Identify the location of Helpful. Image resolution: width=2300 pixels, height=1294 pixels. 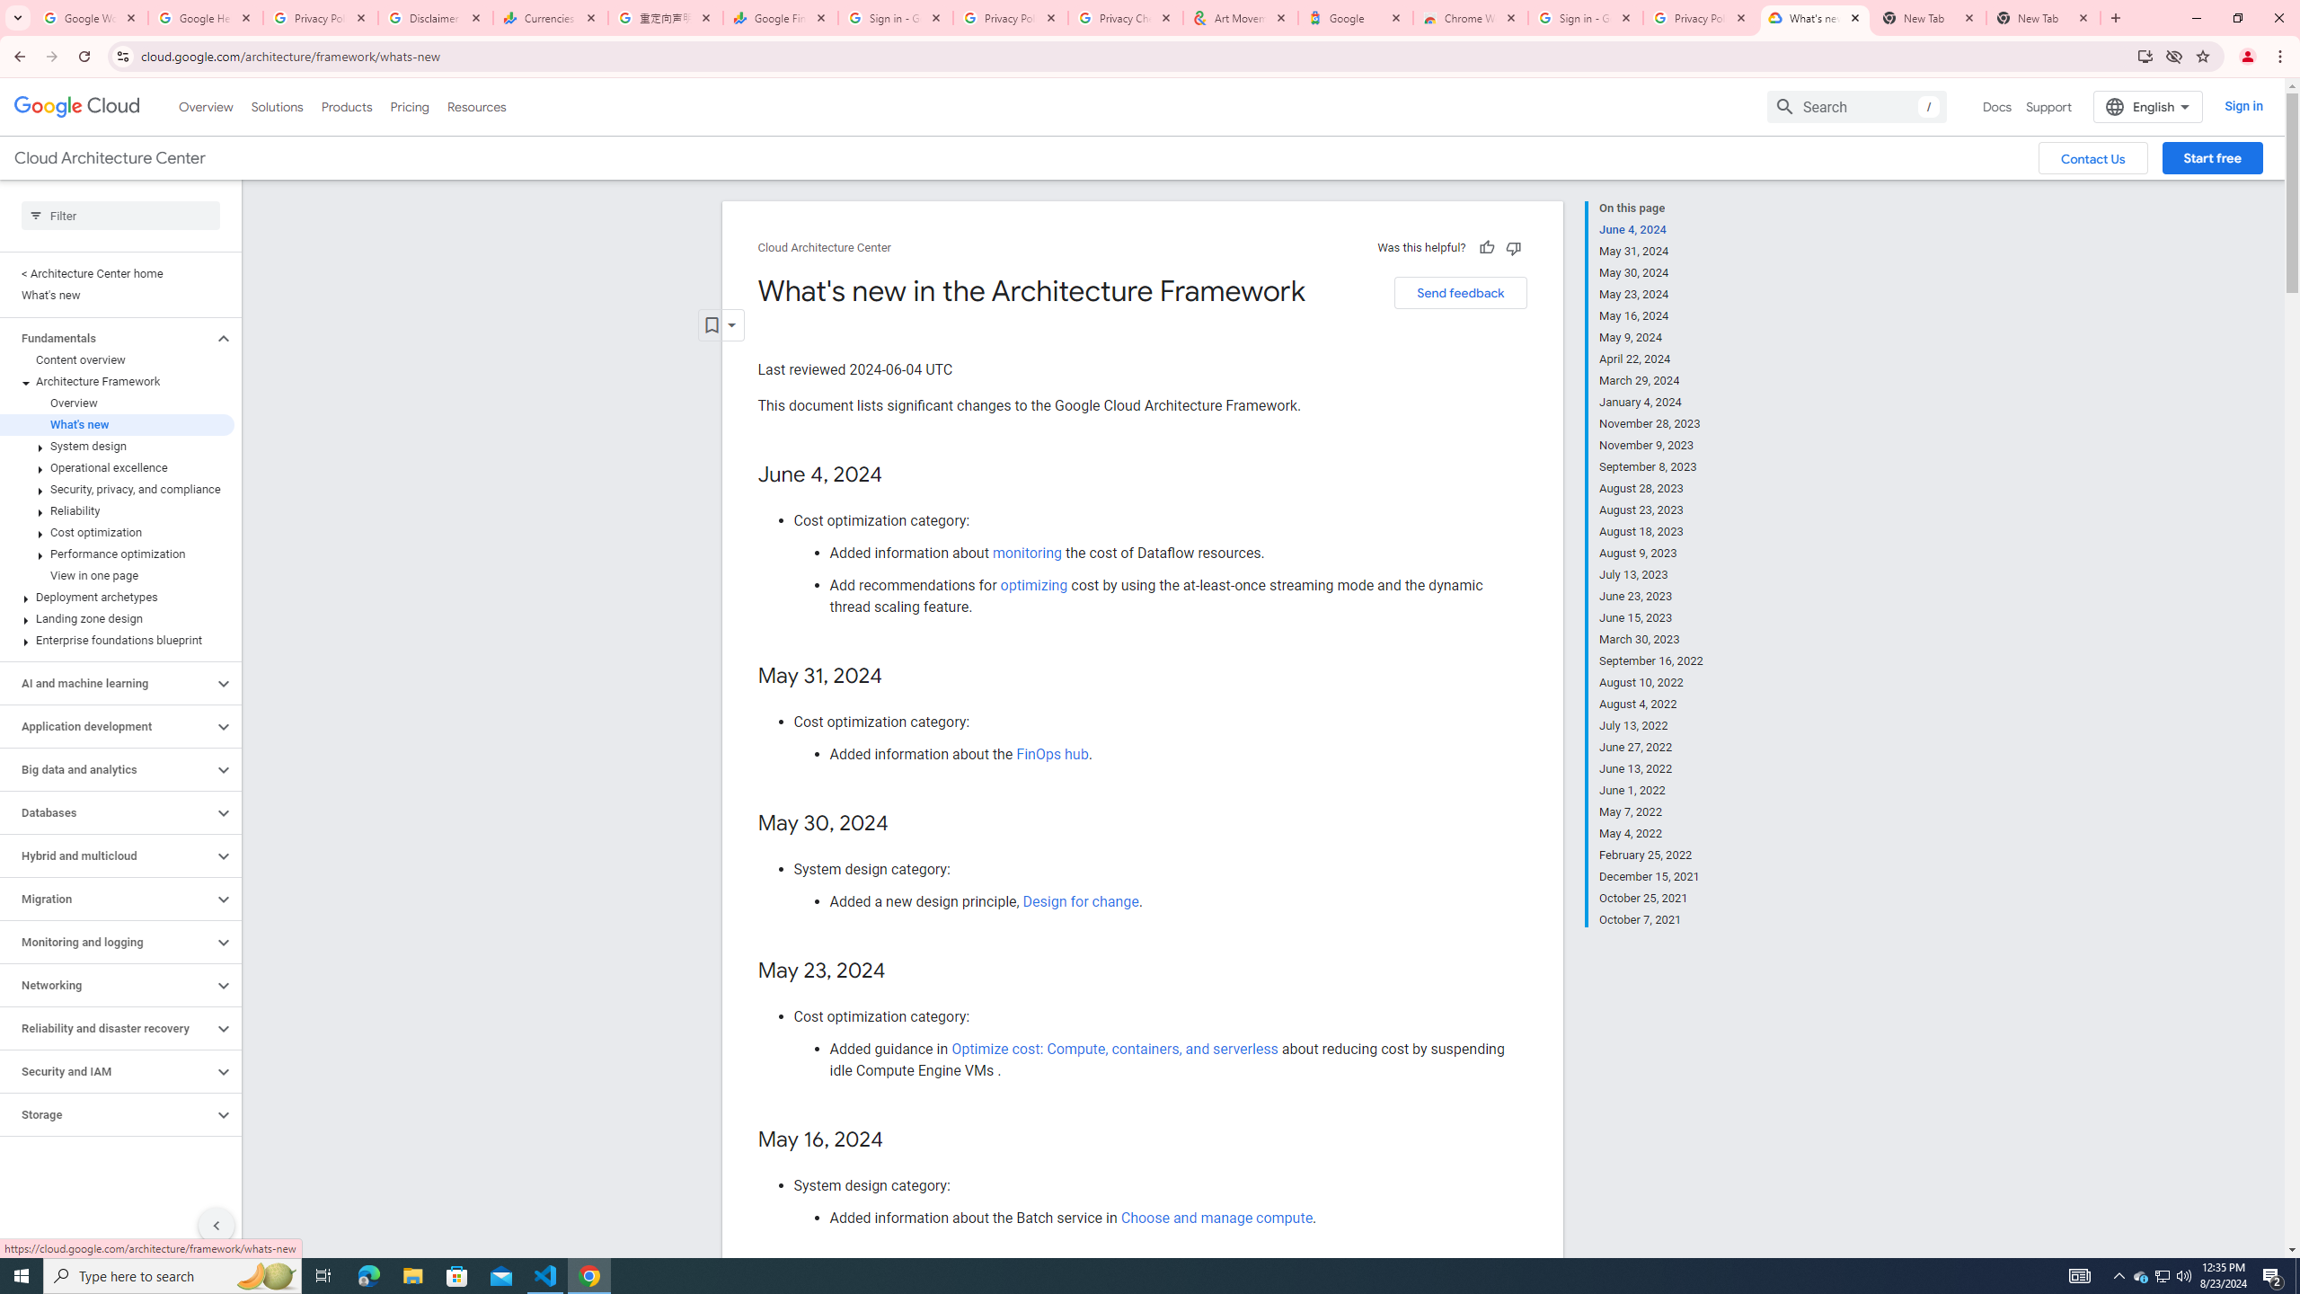
(1486, 247).